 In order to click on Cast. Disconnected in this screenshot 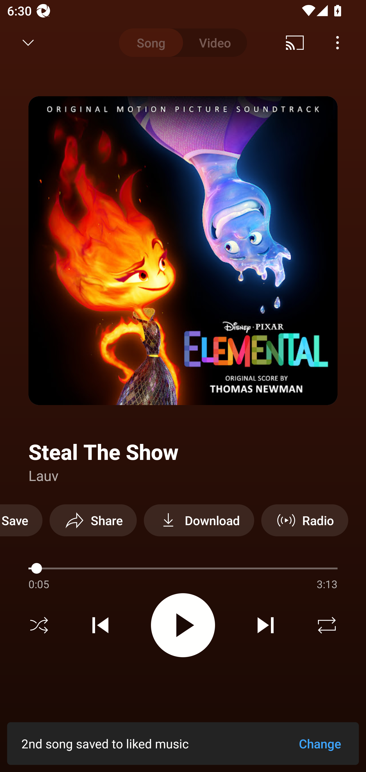, I will do `click(295, 43)`.